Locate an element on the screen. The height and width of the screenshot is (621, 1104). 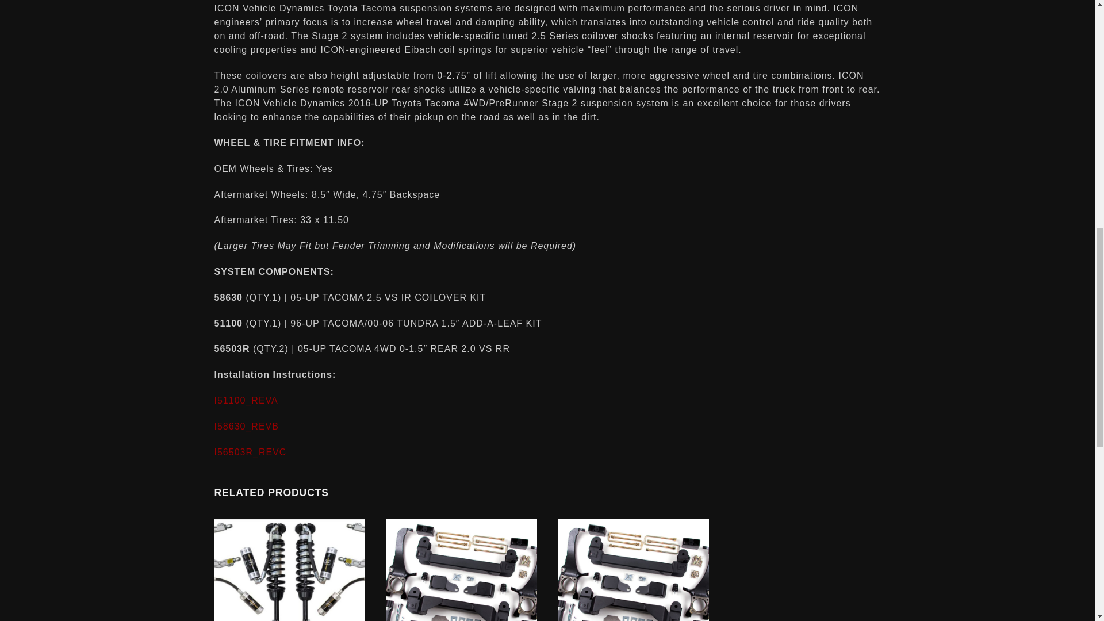
t1 is located at coordinates (634, 570).